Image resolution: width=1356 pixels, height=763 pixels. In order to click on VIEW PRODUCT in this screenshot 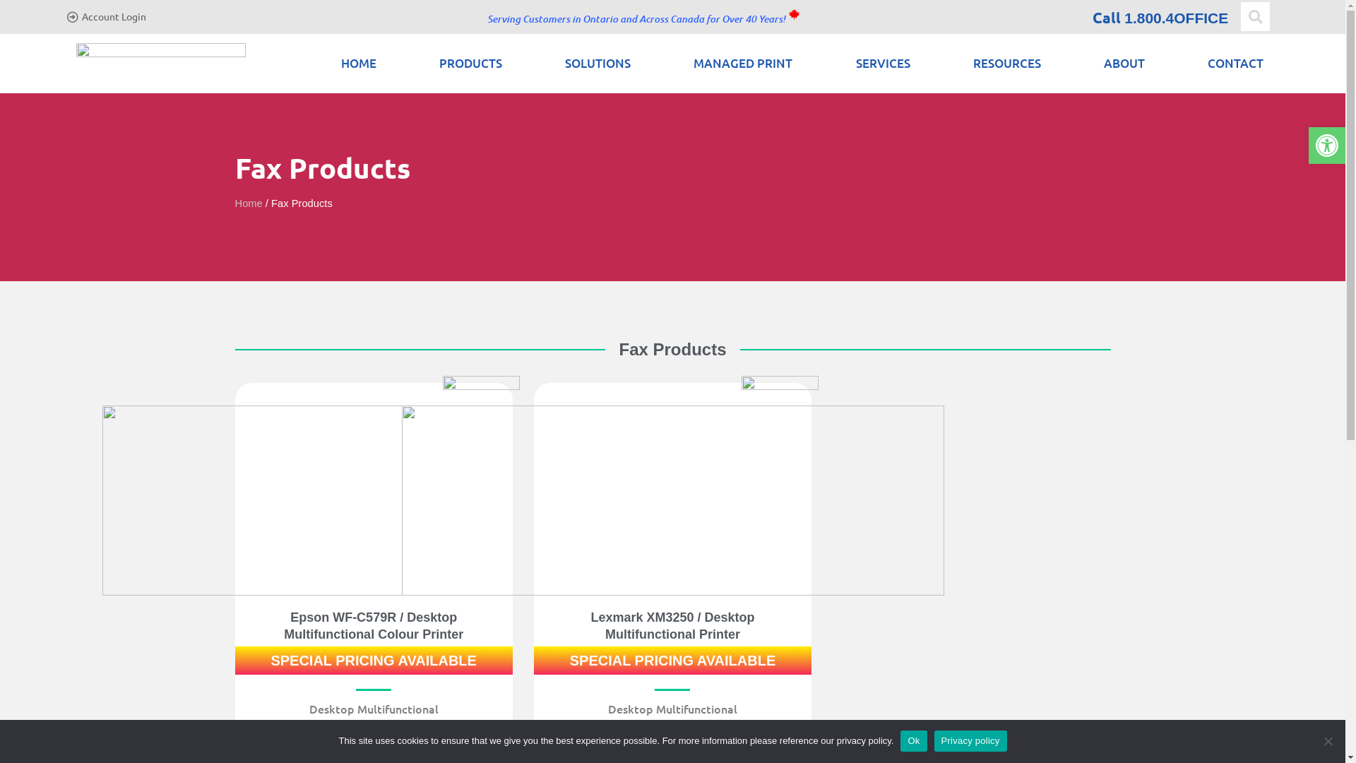, I will do `click(672, 744)`.